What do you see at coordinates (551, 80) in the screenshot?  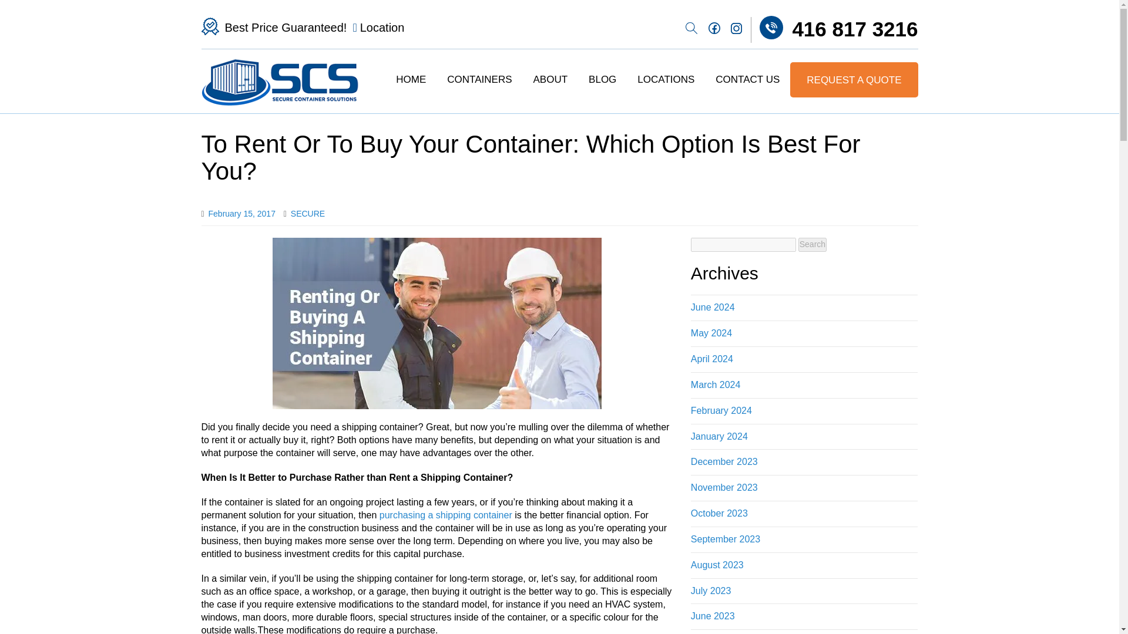 I see `ABOUT` at bounding box center [551, 80].